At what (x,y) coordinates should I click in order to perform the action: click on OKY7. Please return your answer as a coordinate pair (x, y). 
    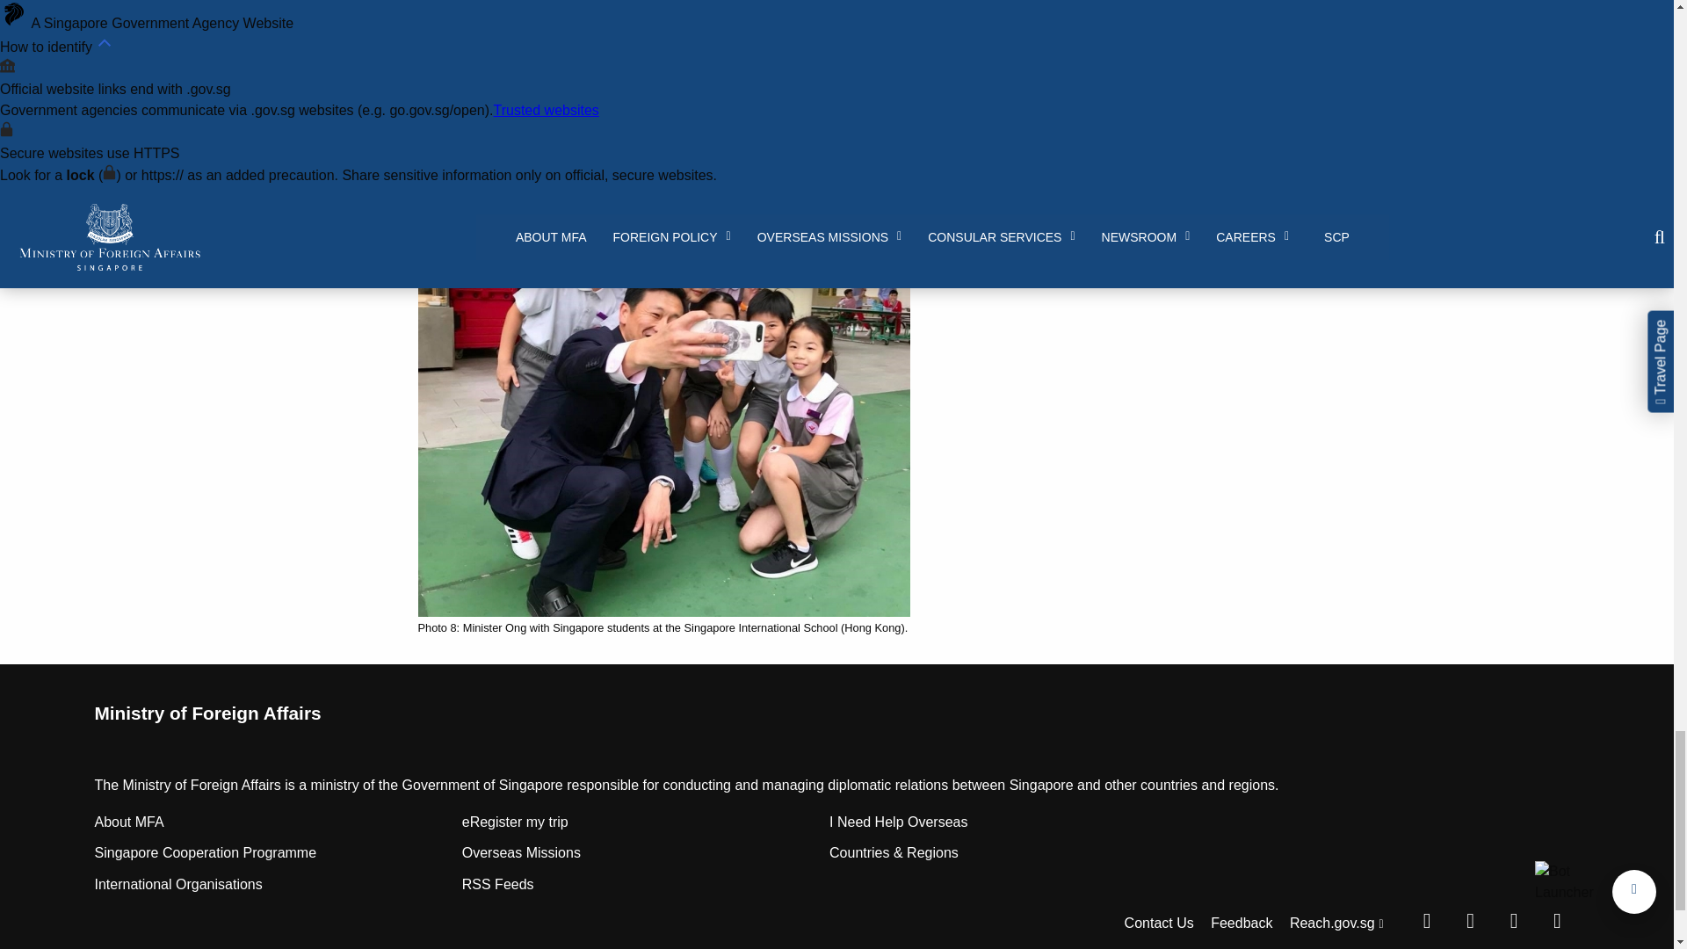
    Looking at the image, I should click on (664, 57).